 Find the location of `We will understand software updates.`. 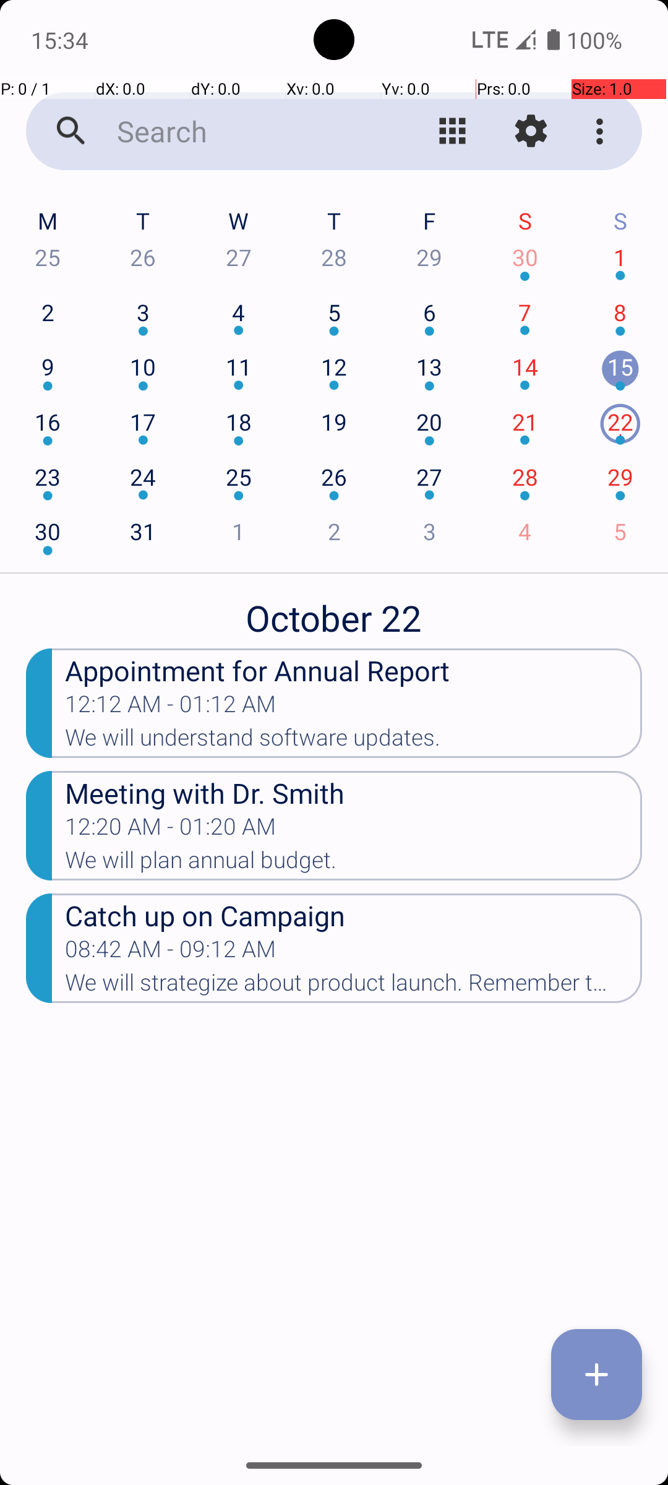

We will understand software updates. is located at coordinates (354, 741).